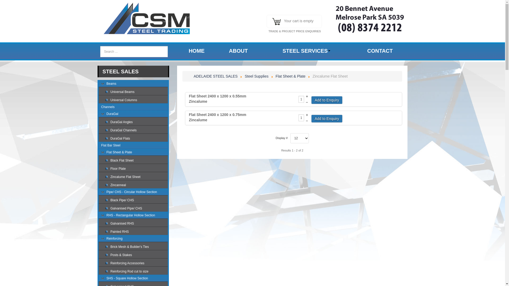  Describe the element at coordinates (297, 31) in the screenshot. I see `TRADE & PROJECT PRICE ENQUIRIES      ` at that location.